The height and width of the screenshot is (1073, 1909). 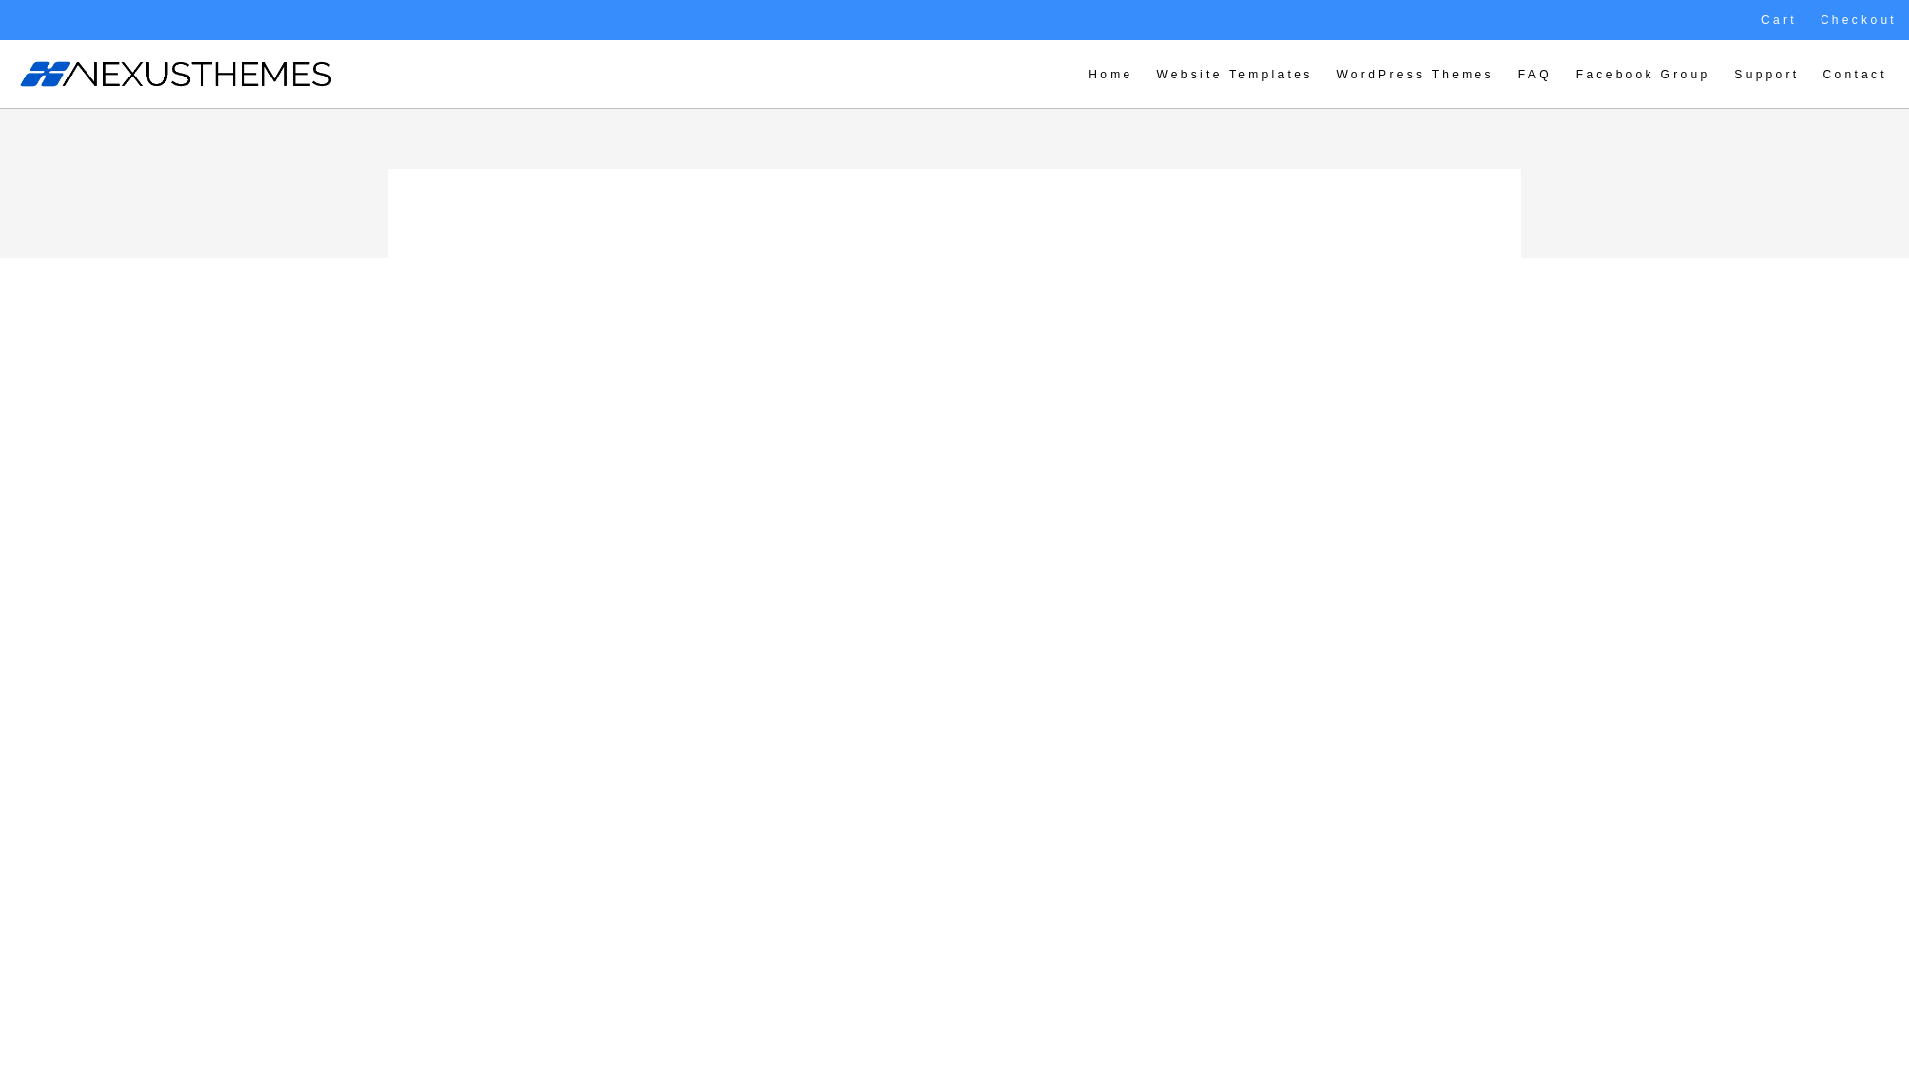 What do you see at coordinates (1415, 75) in the screenshot?
I see `WordPress Themes` at bounding box center [1415, 75].